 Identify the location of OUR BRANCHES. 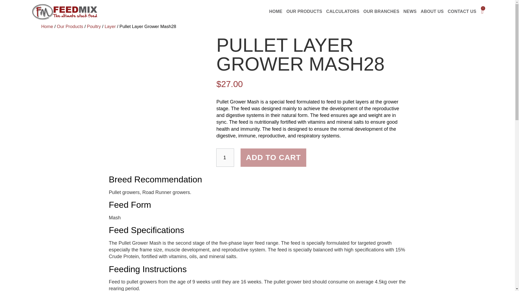
(381, 12).